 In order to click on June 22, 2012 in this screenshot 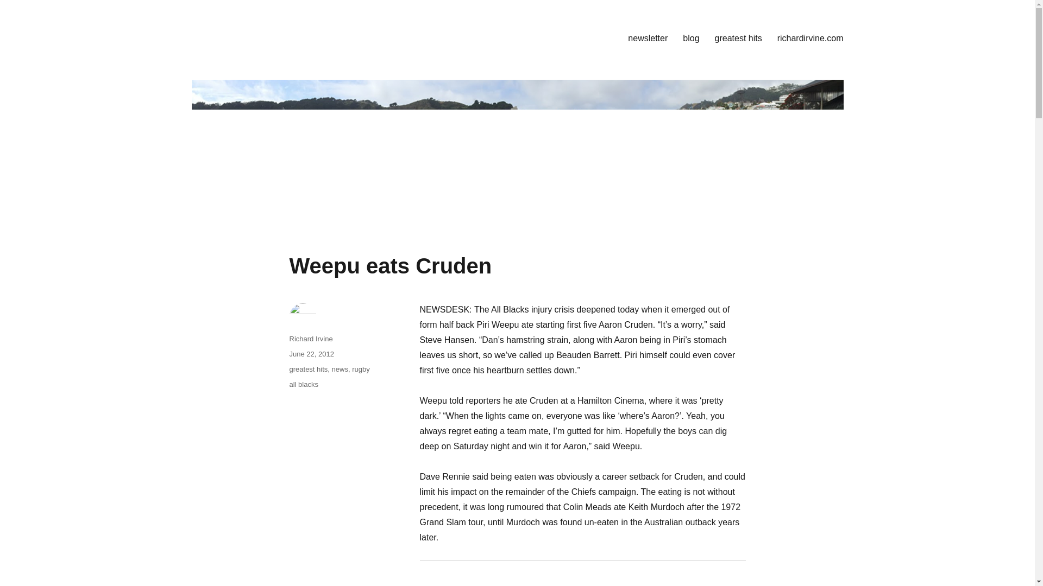, I will do `click(311, 354)`.